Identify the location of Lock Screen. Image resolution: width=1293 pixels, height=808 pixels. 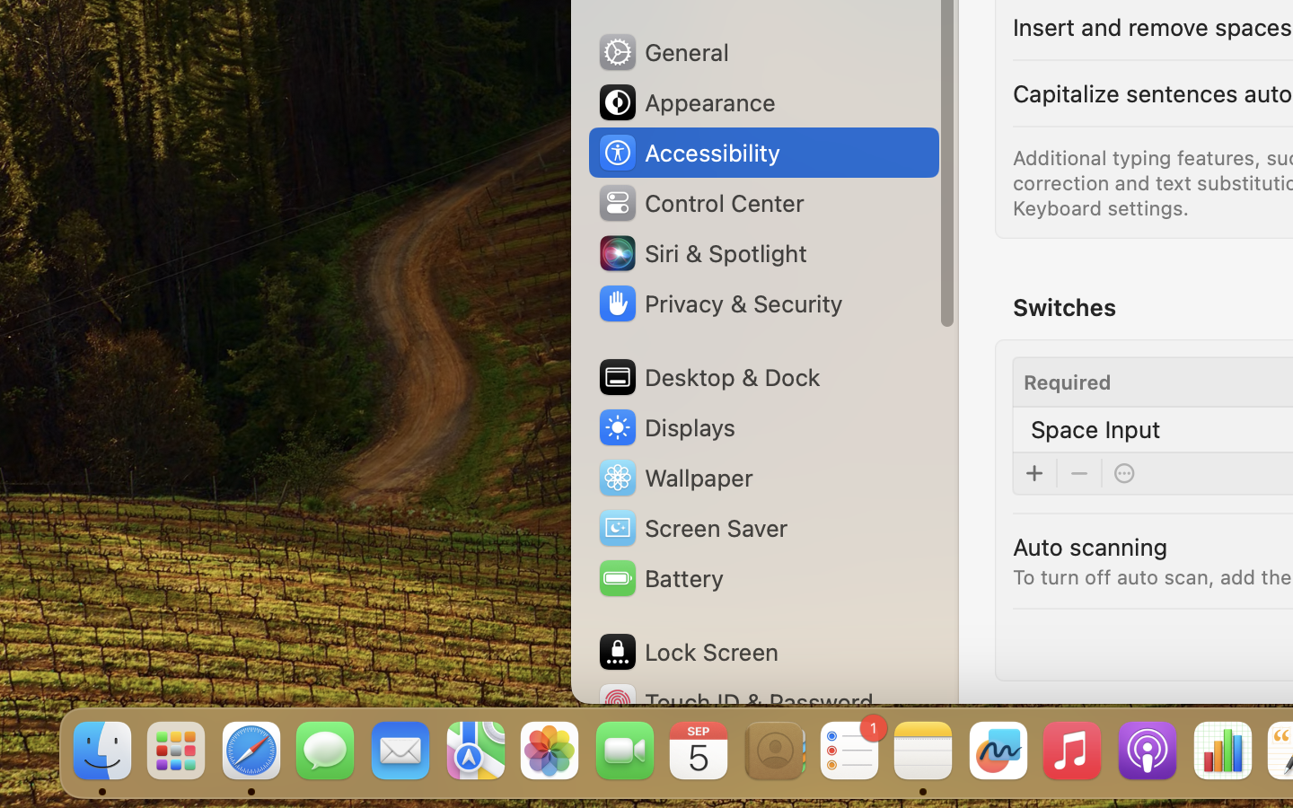
(688, 652).